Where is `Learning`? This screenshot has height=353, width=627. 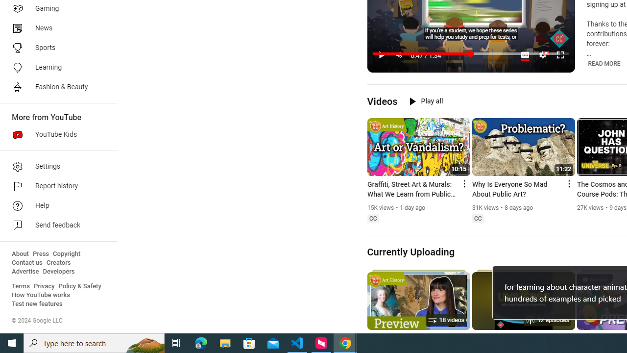 Learning is located at coordinates (56, 68).